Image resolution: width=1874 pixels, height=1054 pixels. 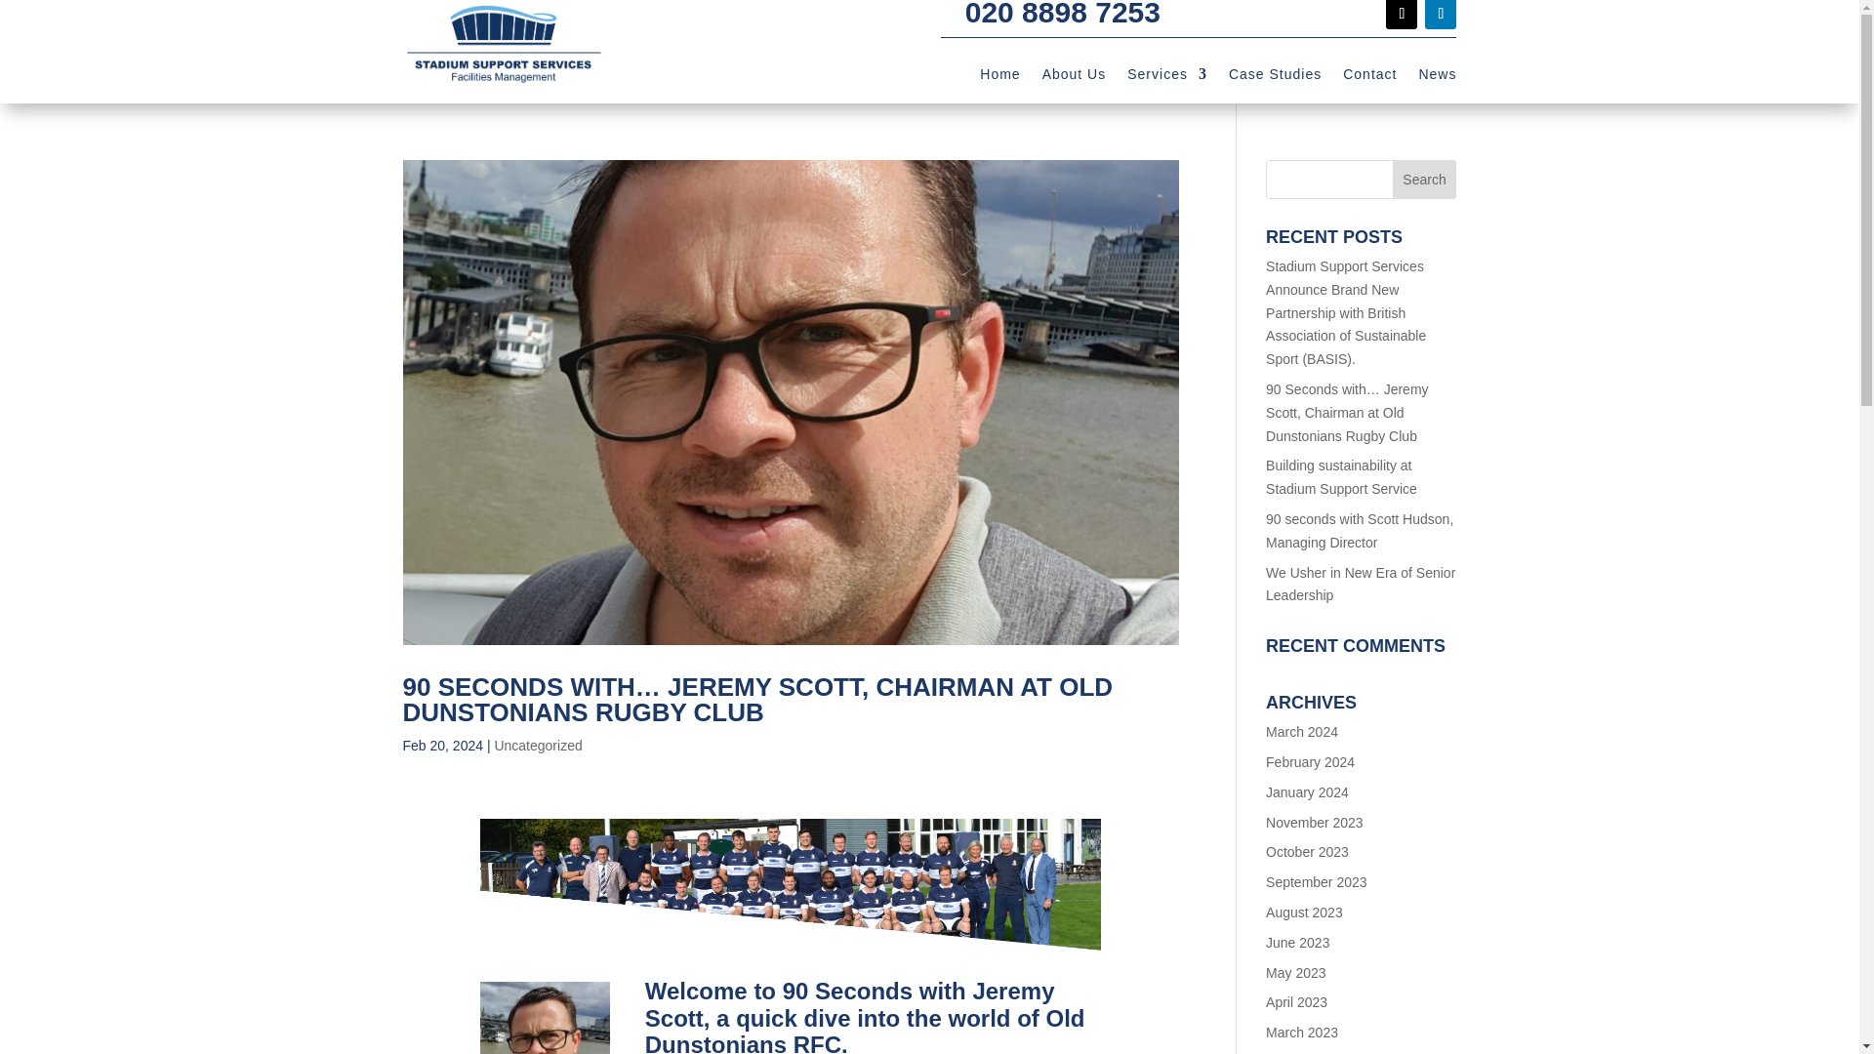 What do you see at coordinates (1360, 530) in the screenshot?
I see `90 seconds with Scott Hudson, Managing Director` at bounding box center [1360, 530].